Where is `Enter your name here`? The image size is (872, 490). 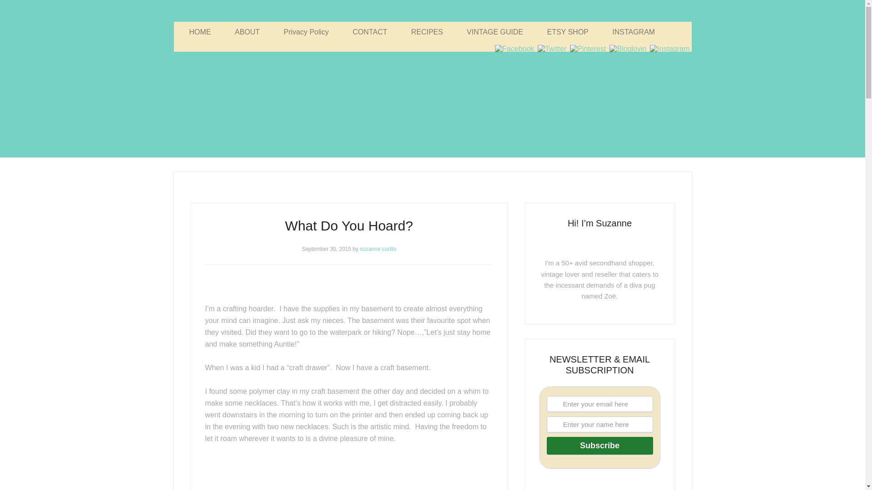 Enter your name here is located at coordinates (599, 424).